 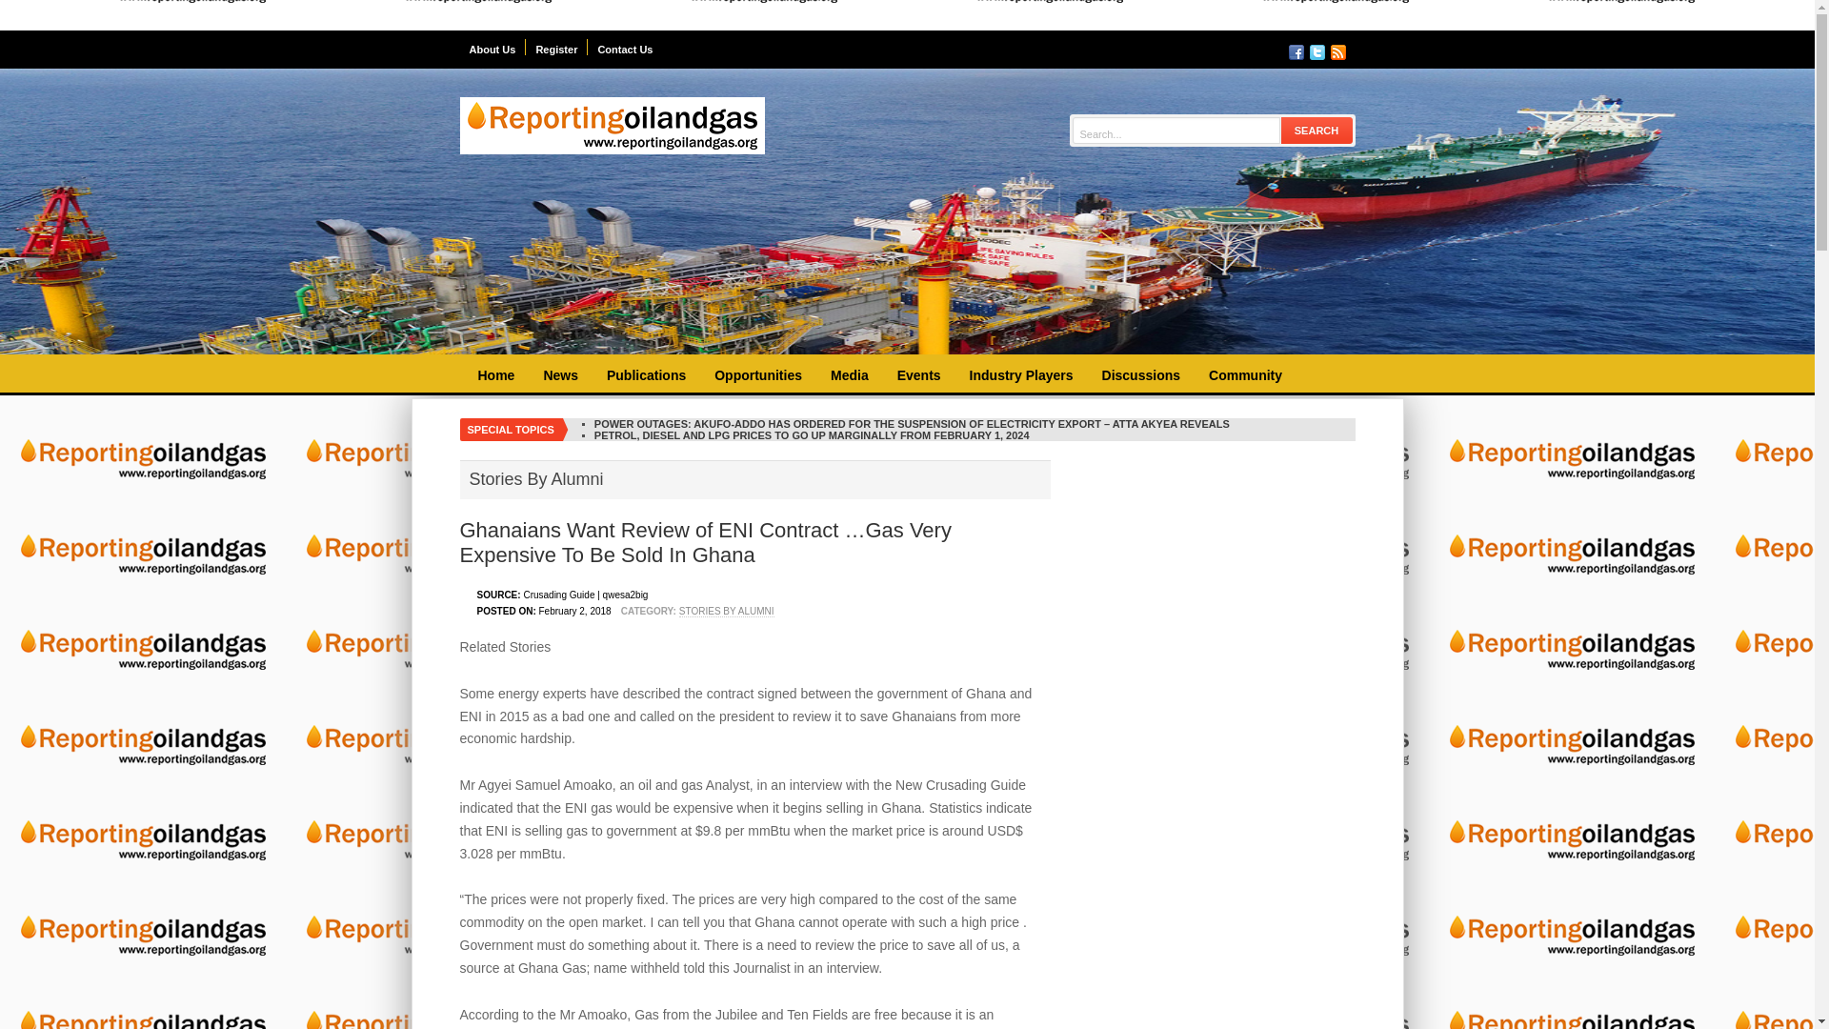 I want to click on Events, so click(x=918, y=375).